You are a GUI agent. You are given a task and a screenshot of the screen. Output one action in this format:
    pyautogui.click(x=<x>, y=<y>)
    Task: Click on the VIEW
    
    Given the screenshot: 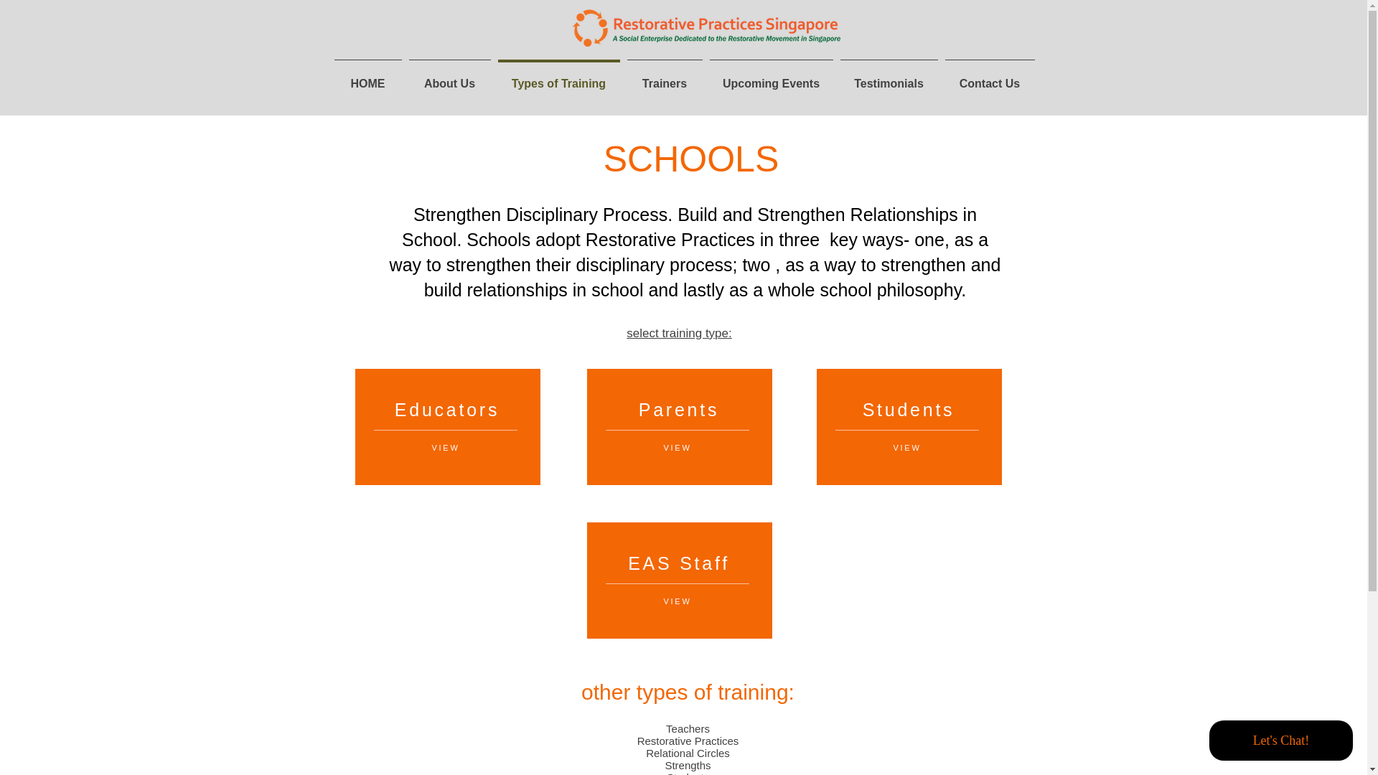 What is the action you would take?
    pyautogui.click(x=677, y=447)
    